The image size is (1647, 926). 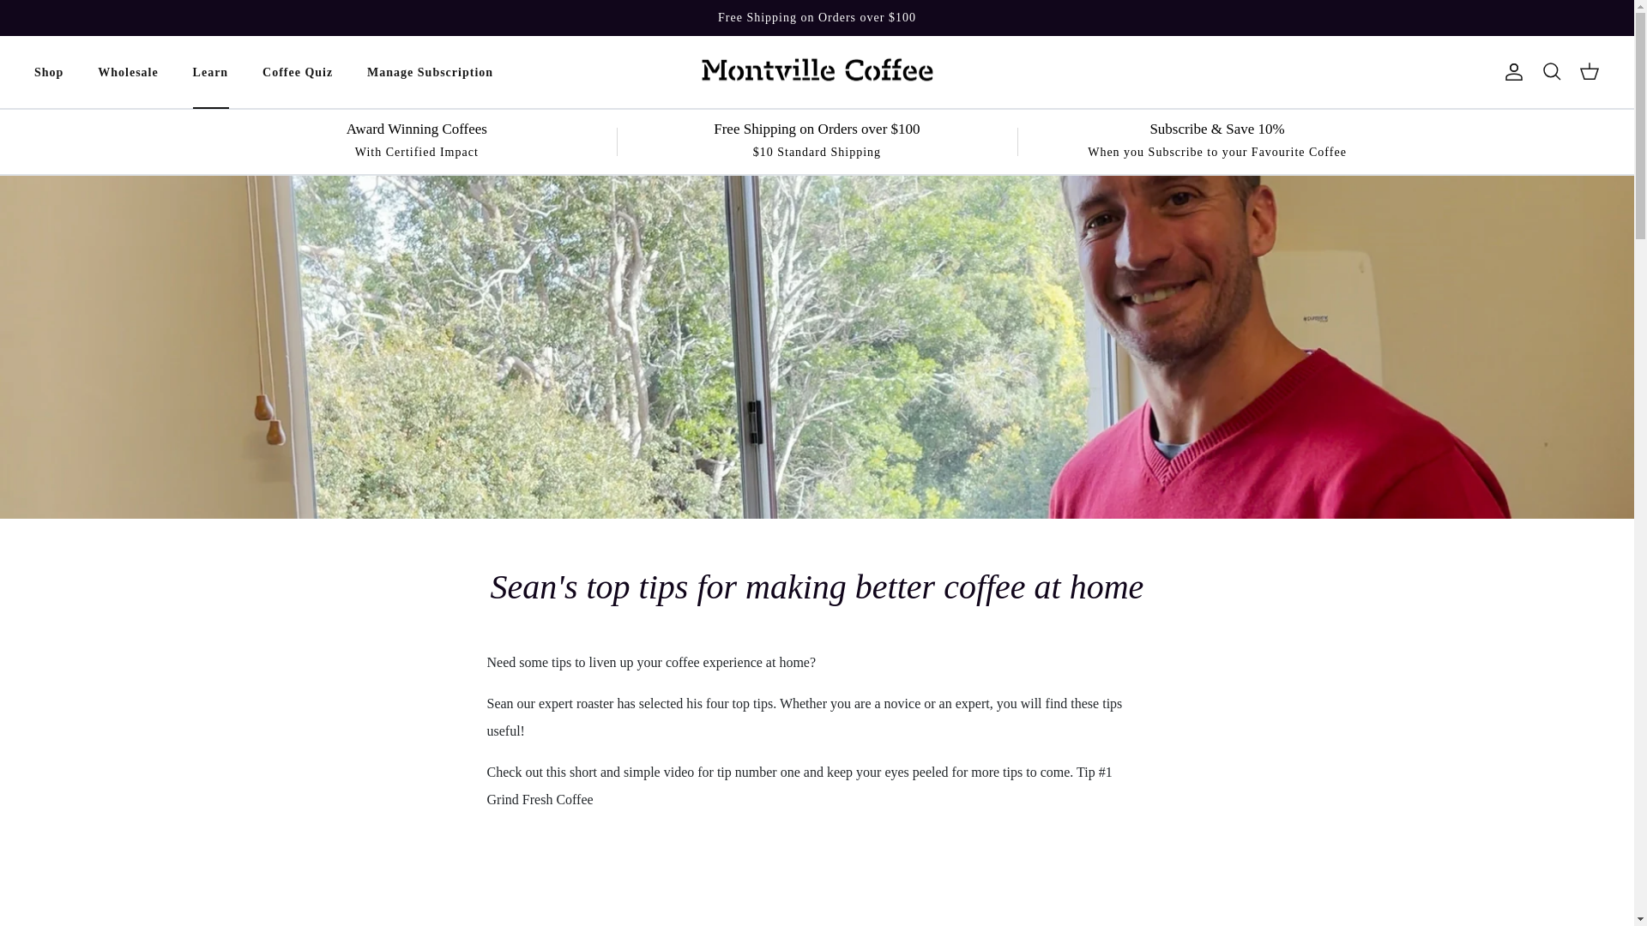 What do you see at coordinates (211, 72) in the screenshot?
I see `Learn` at bounding box center [211, 72].